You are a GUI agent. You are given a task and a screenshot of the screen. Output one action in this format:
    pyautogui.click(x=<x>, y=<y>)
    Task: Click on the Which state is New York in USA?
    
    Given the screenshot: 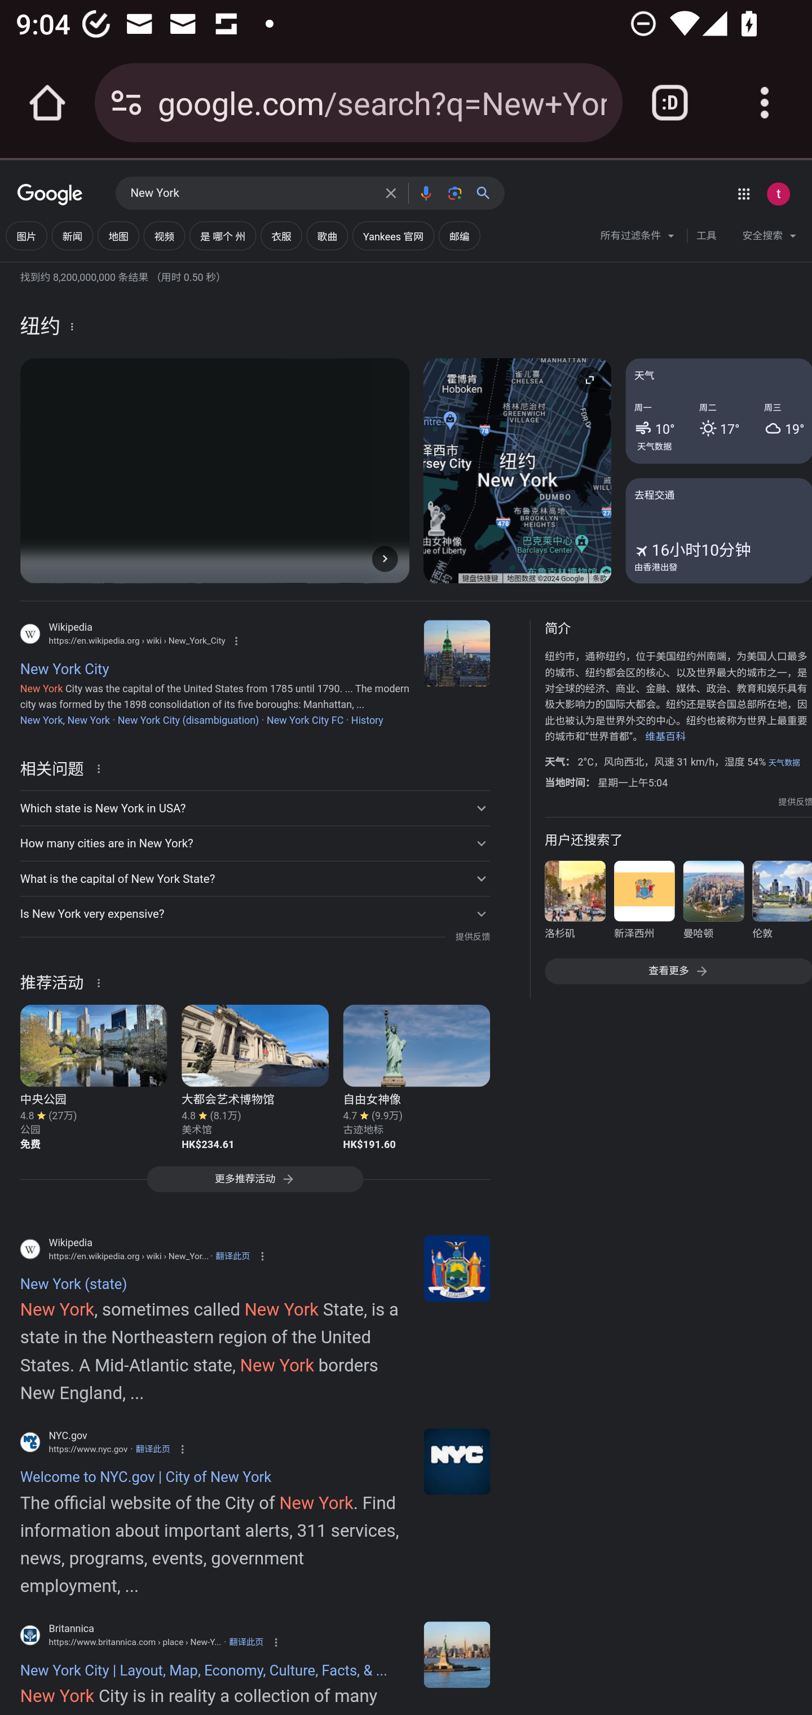 What is the action you would take?
    pyautogui.click(x=254, y=808)
    